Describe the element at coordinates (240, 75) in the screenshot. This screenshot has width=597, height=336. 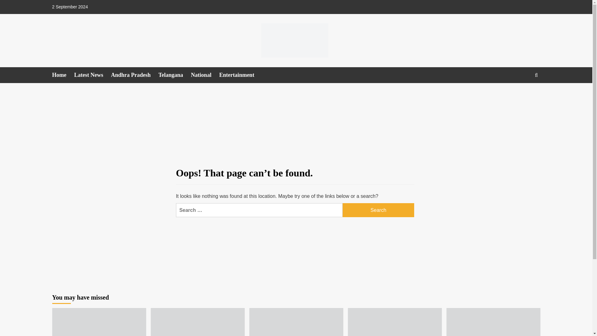
I see `Entertainment` at that location.